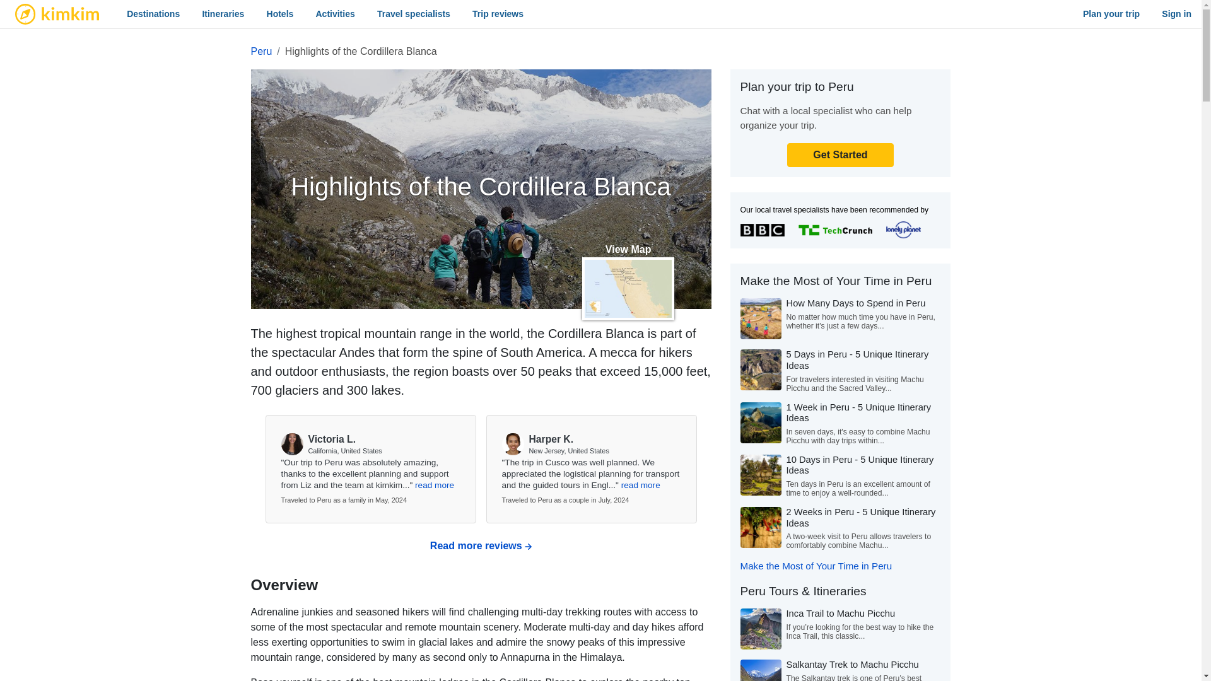 Image resolution: width=1211 pixels, height=681 pixels. Describe the element at coordinates (858, 412) in the screenshot. I see `1 Week in Peru - 5 Unique Itinerary Ideas` at that location.